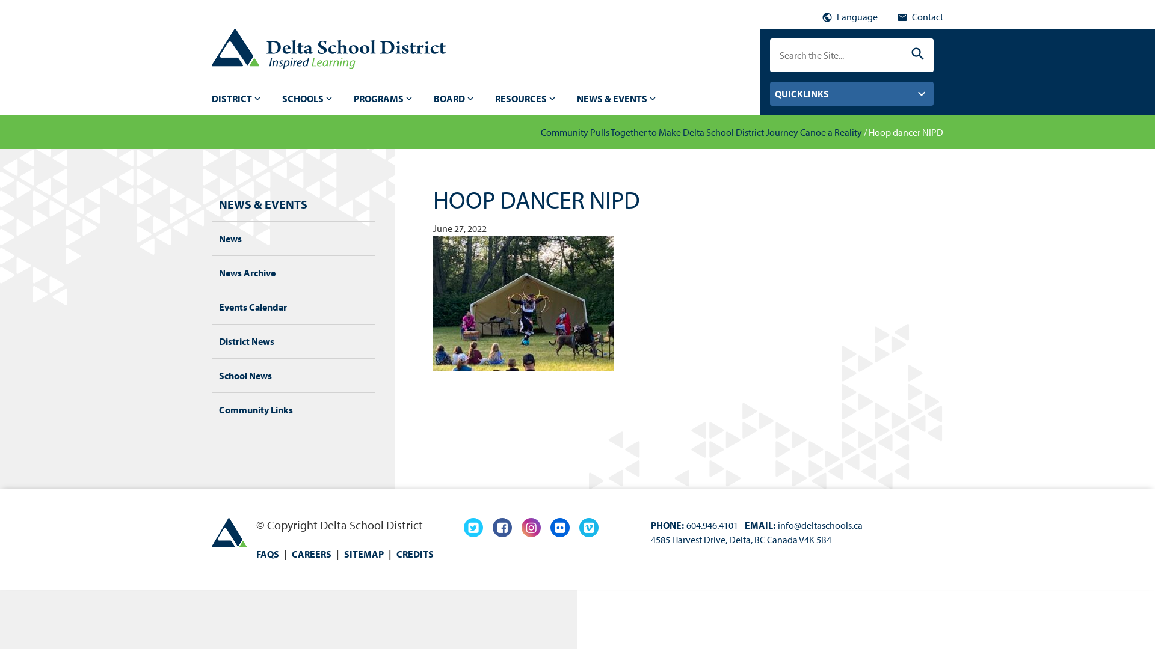  Describe the element at coordinates (308, 99) in the screenshot. I see `SCHOOLS` at that location.